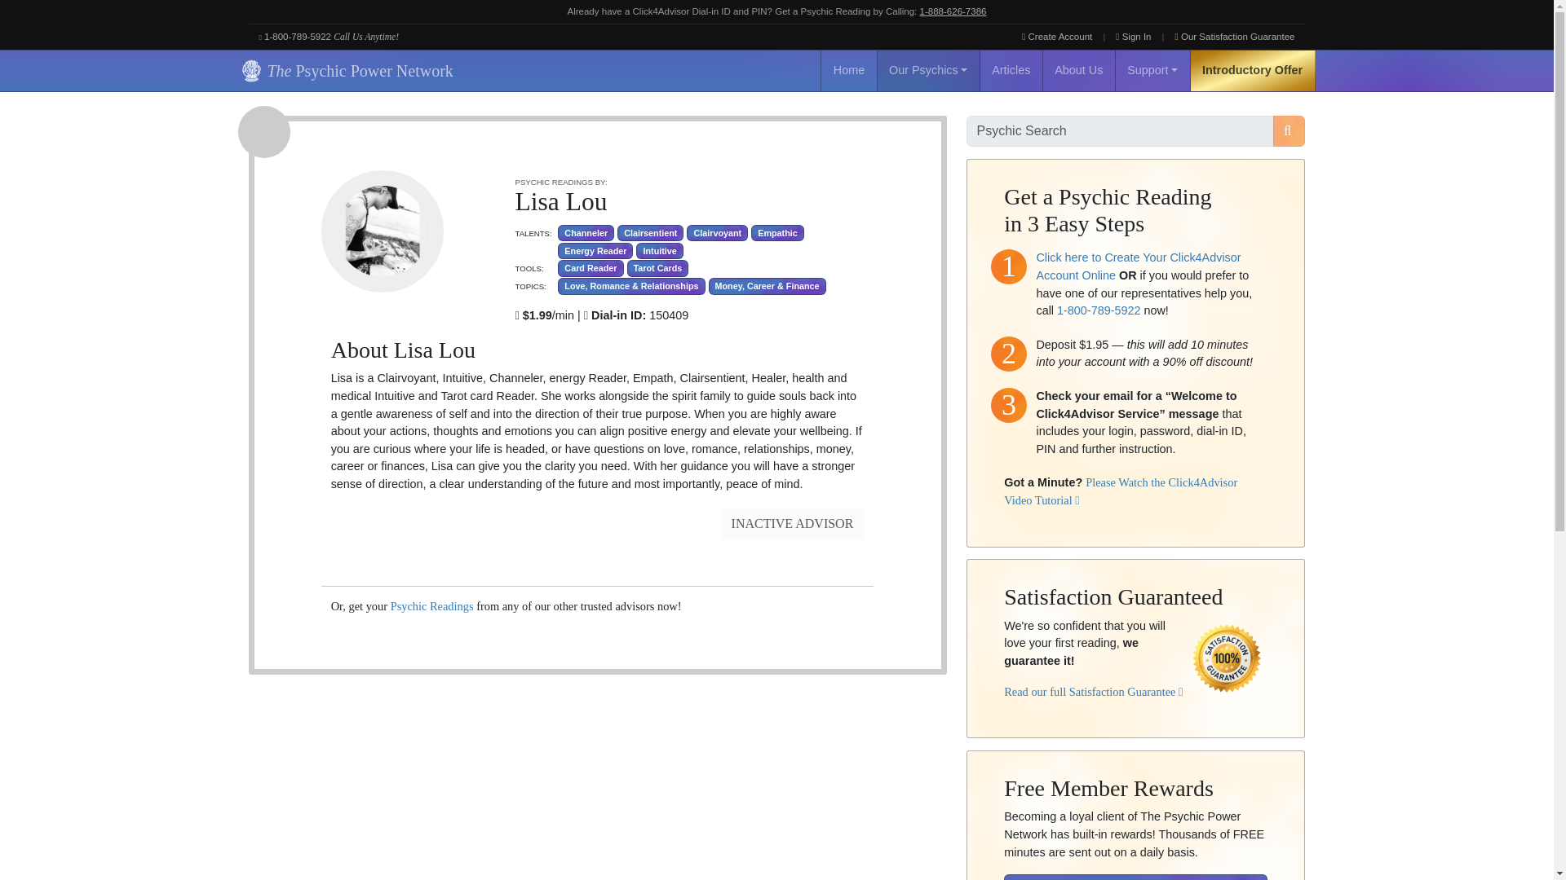 This screenshot has height=880, width=1566. Describe the element at coordinates (1152, 70) in the screenshot. I see `Support` at that location.